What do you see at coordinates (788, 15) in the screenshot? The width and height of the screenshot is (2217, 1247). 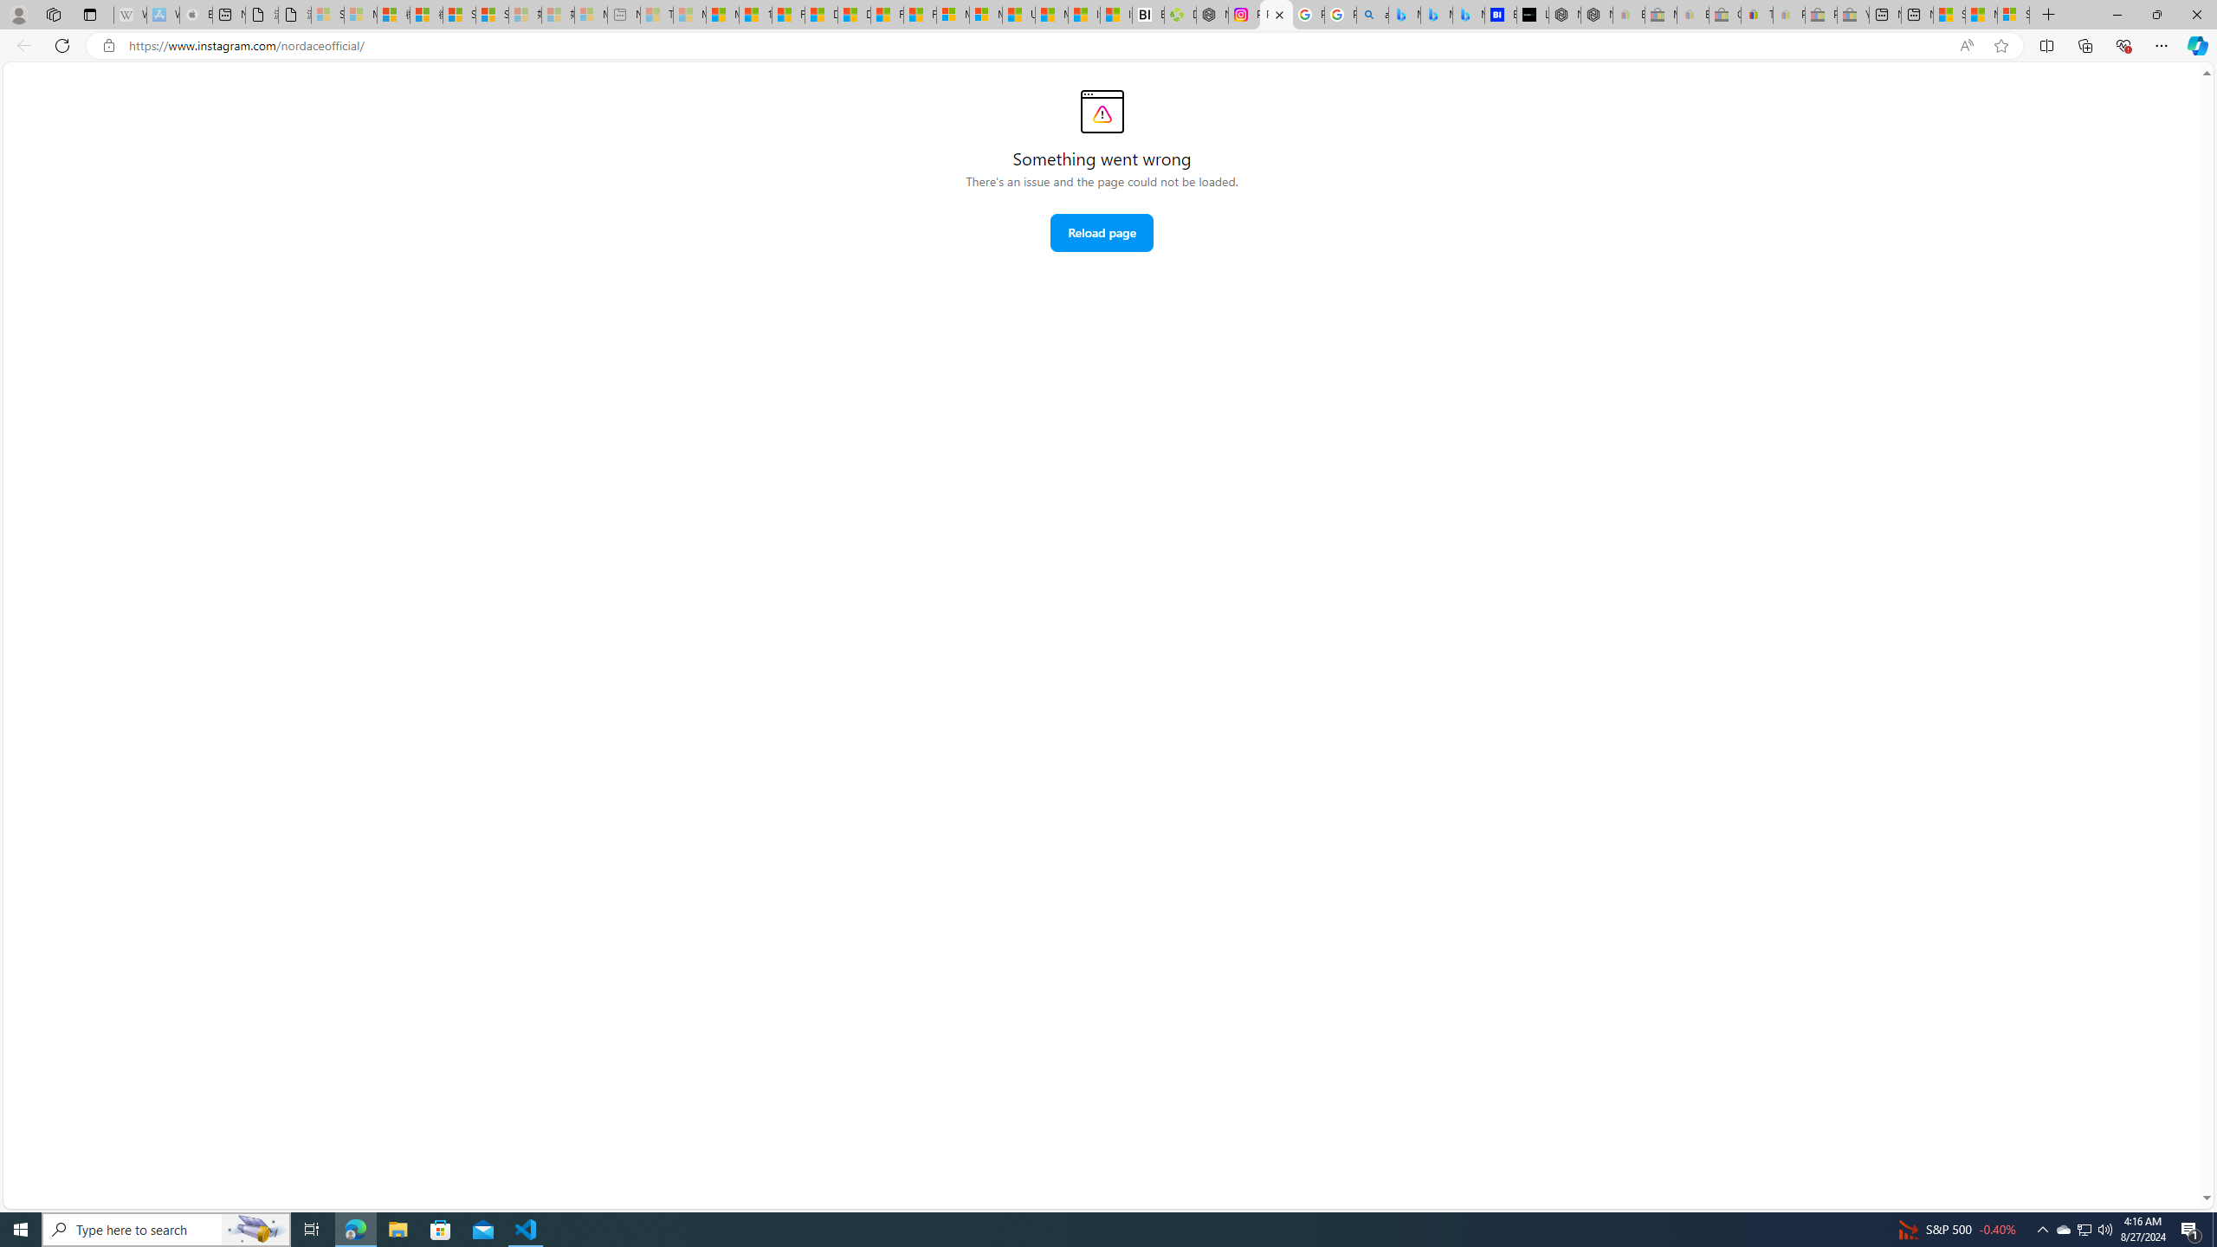 I see `Food and Drink - MSN` at bounding box center [788, 15].